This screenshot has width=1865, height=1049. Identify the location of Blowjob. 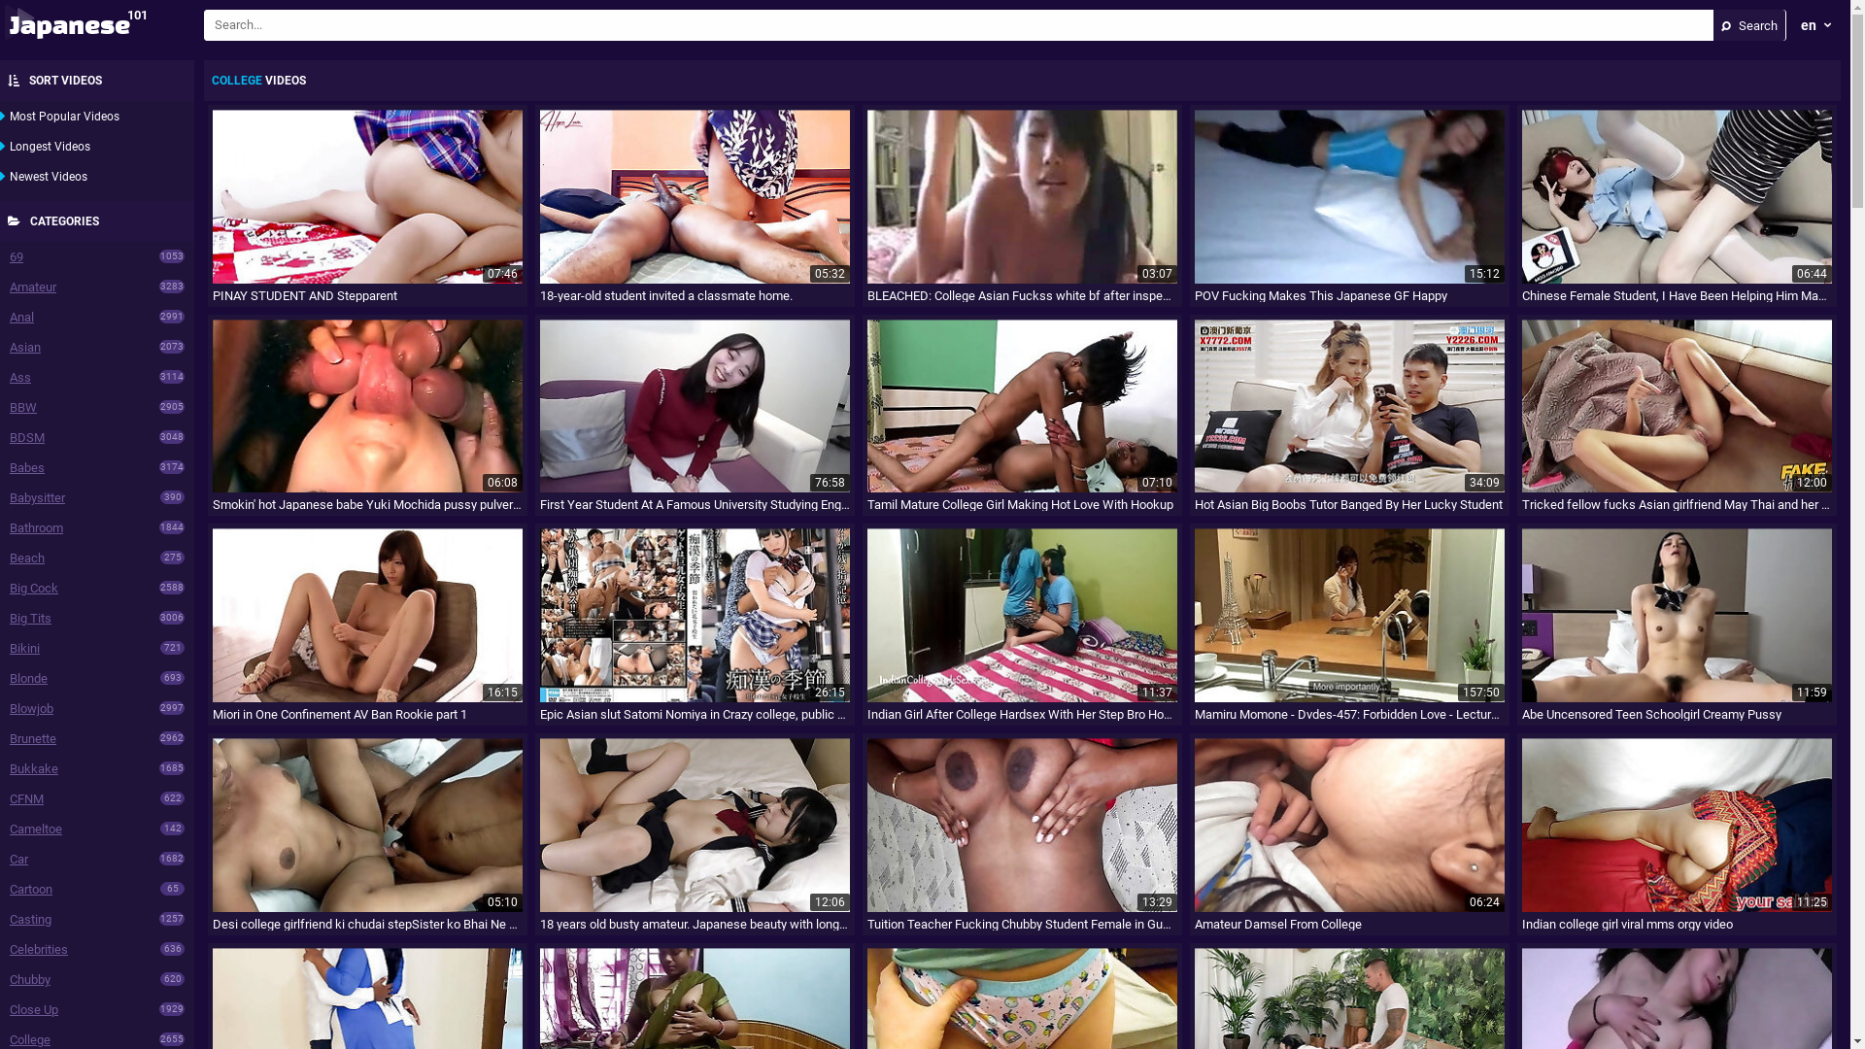
(31, 709).